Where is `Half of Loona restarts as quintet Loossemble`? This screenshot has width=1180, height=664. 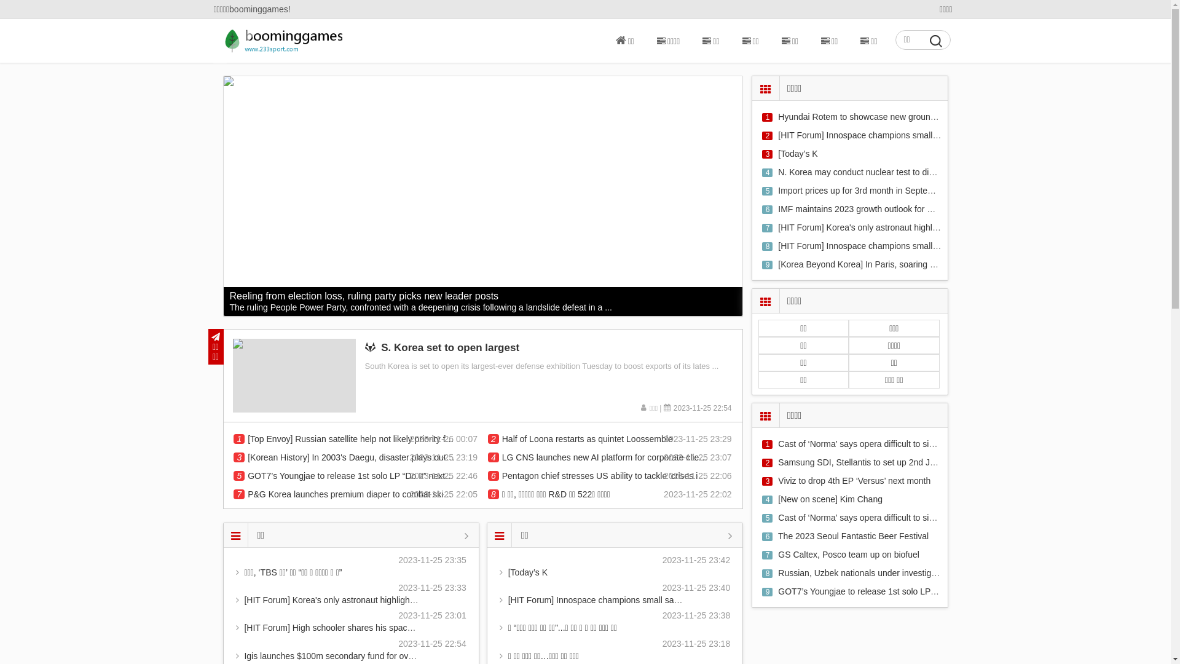
Half of Loona restarts as quintet Loossemble is located at coordinates (588, 439).